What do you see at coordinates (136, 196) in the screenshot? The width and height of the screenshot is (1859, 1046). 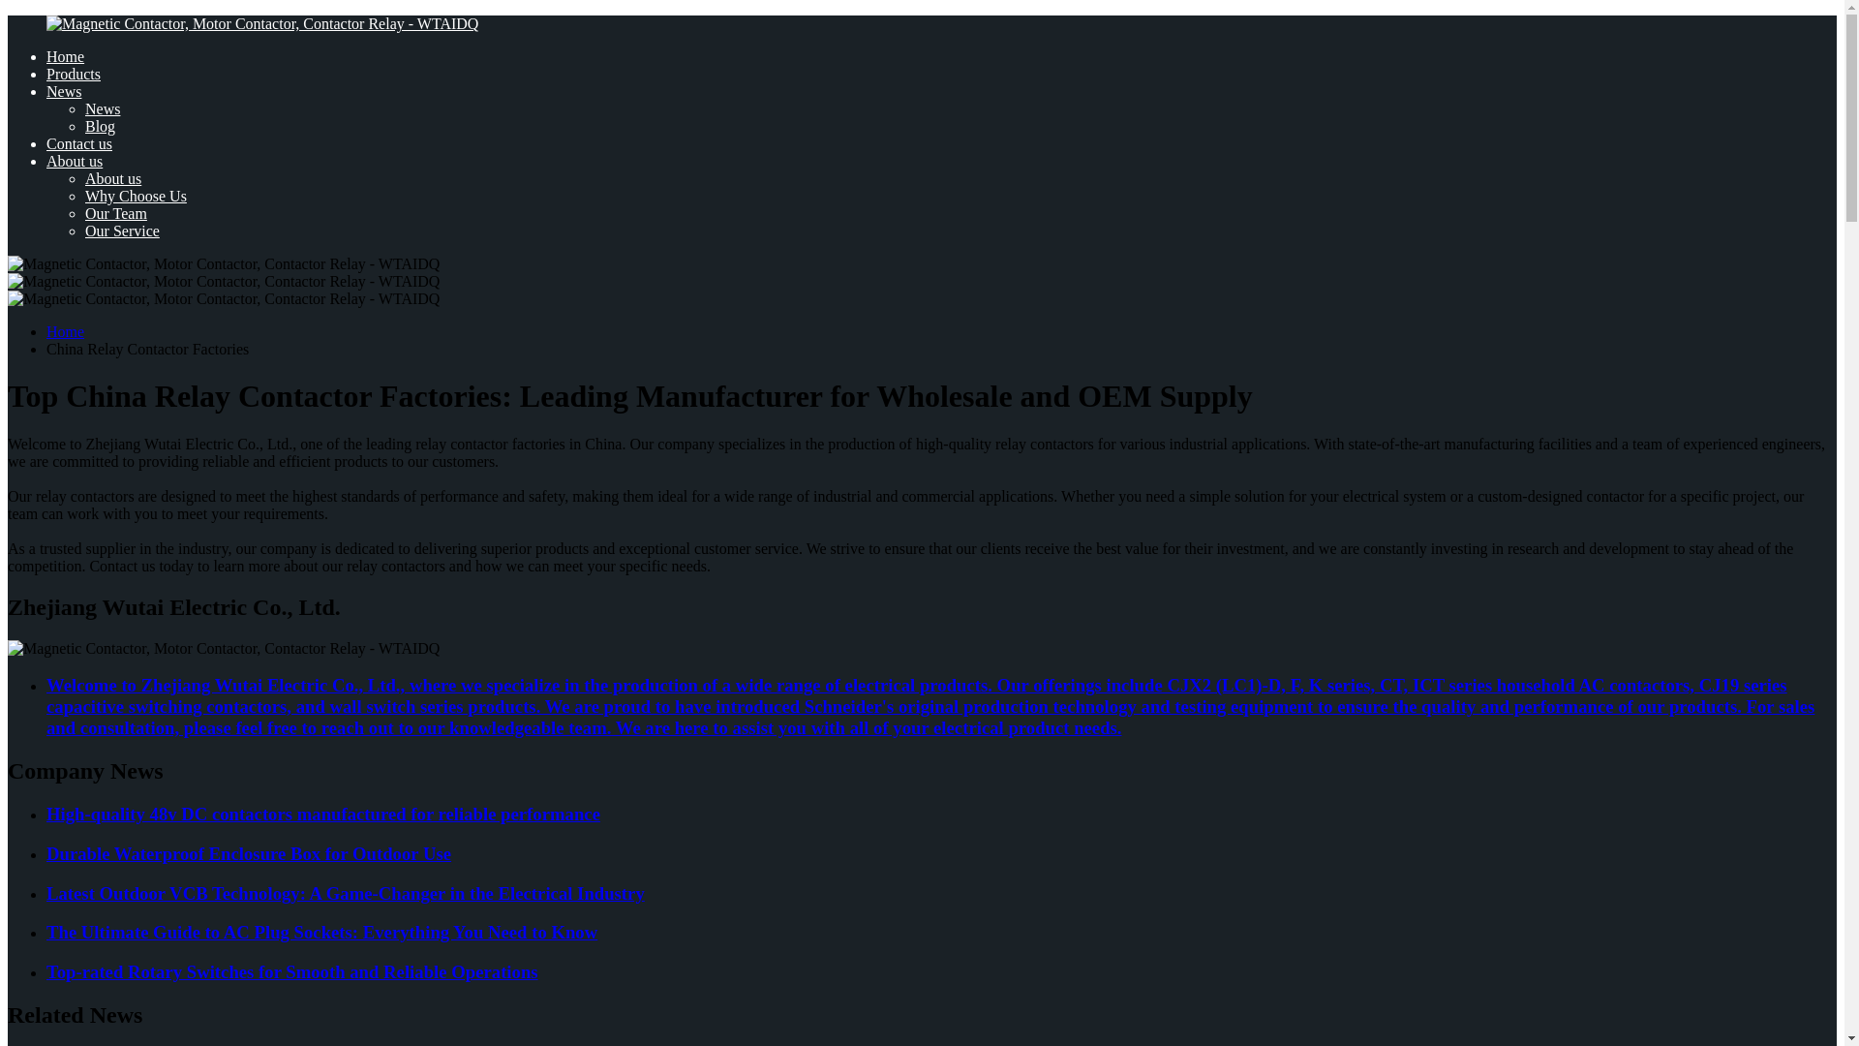 I see `Why Choose Us` at bounding box center [136, 196].